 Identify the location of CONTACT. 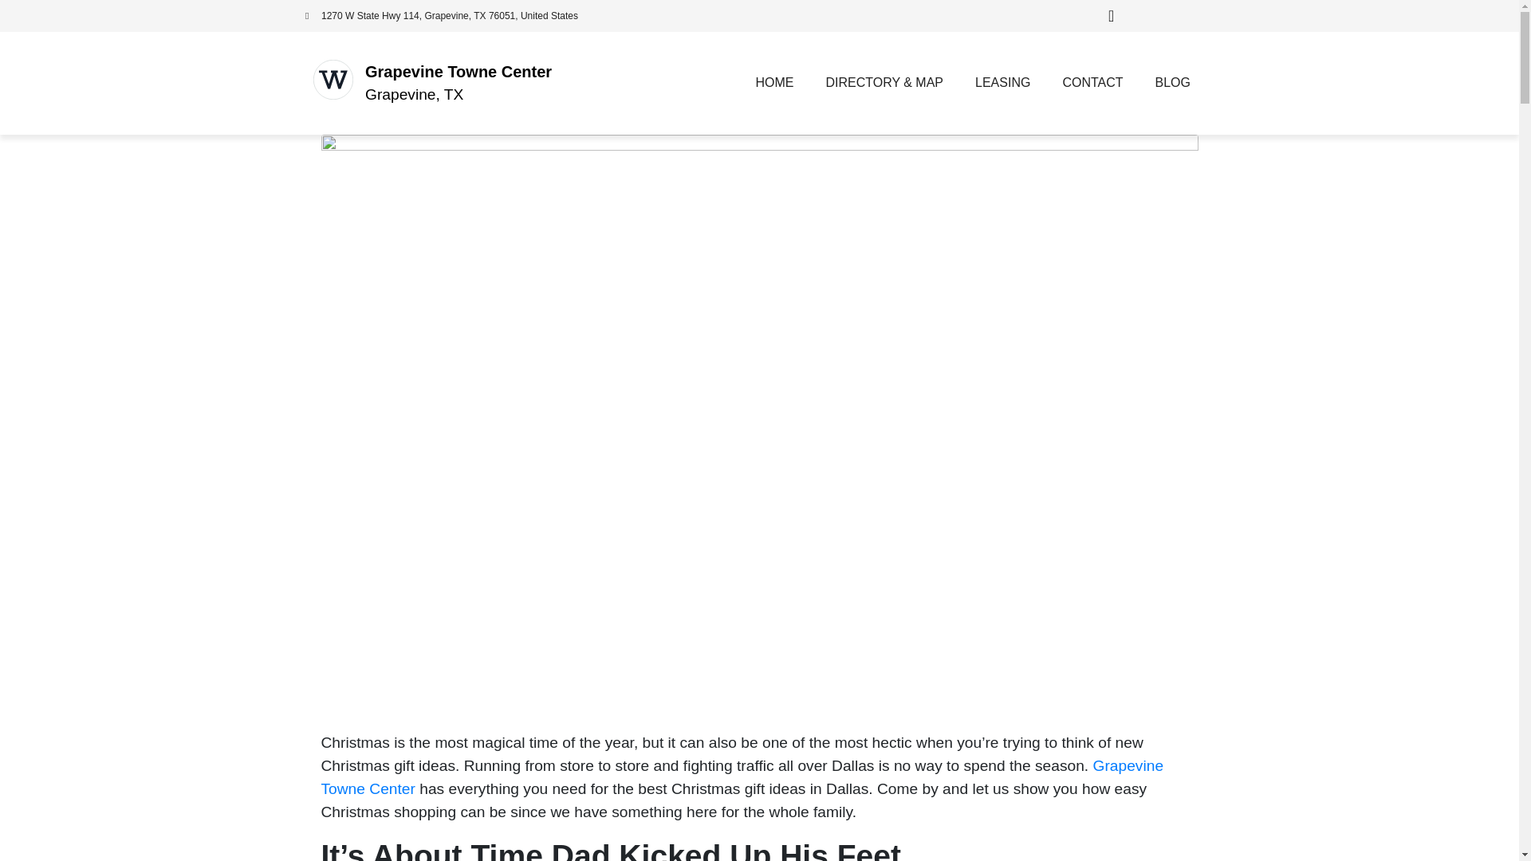
(1092, 83).